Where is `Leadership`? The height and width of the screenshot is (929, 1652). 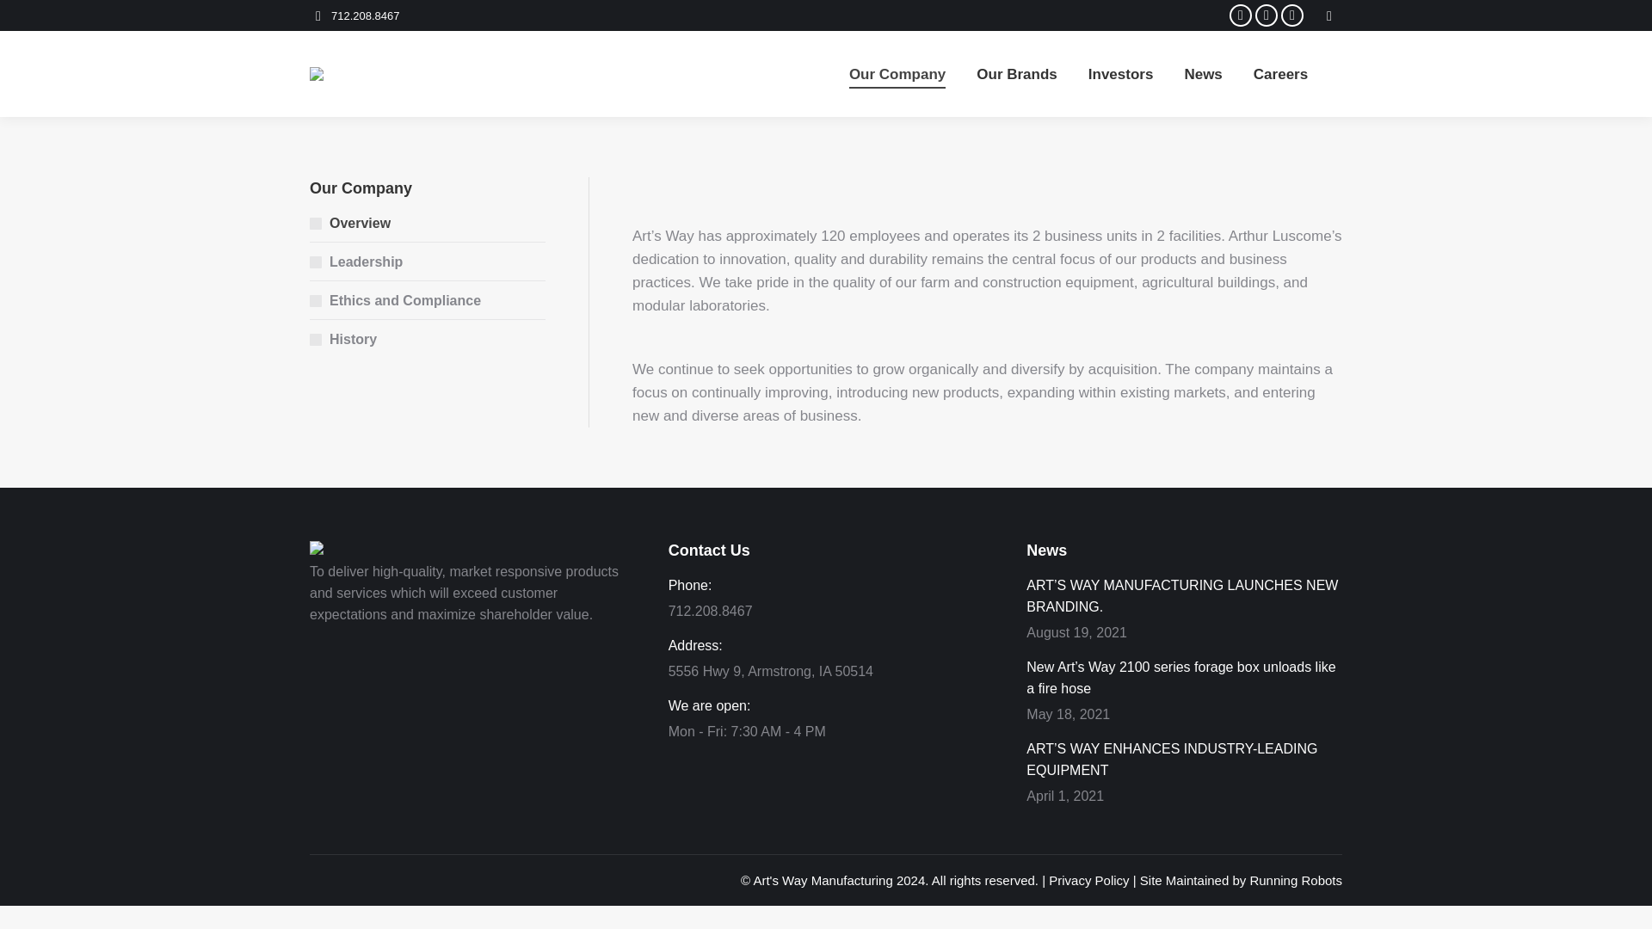 Leadership is located at coordinates (356, 261).